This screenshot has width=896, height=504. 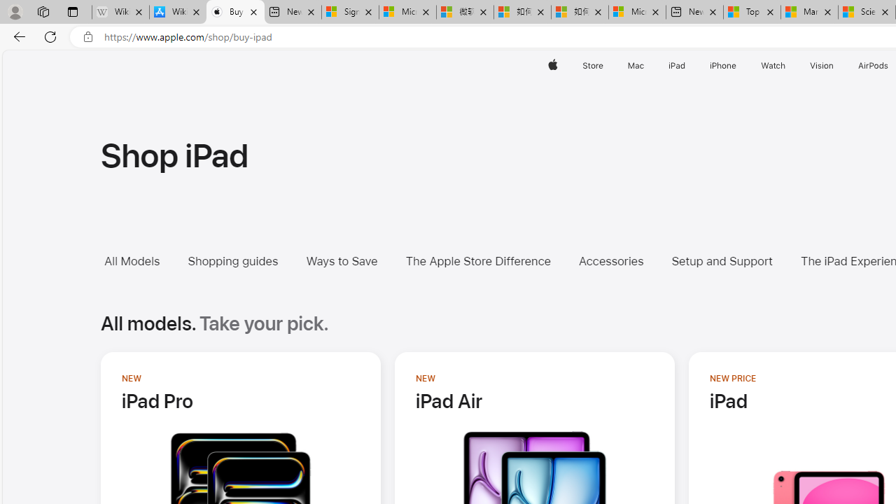 What do you see at coordinates (809, 13) in the screenshot?
I see `Marine life - MSN` at bounding box center [809, 13].